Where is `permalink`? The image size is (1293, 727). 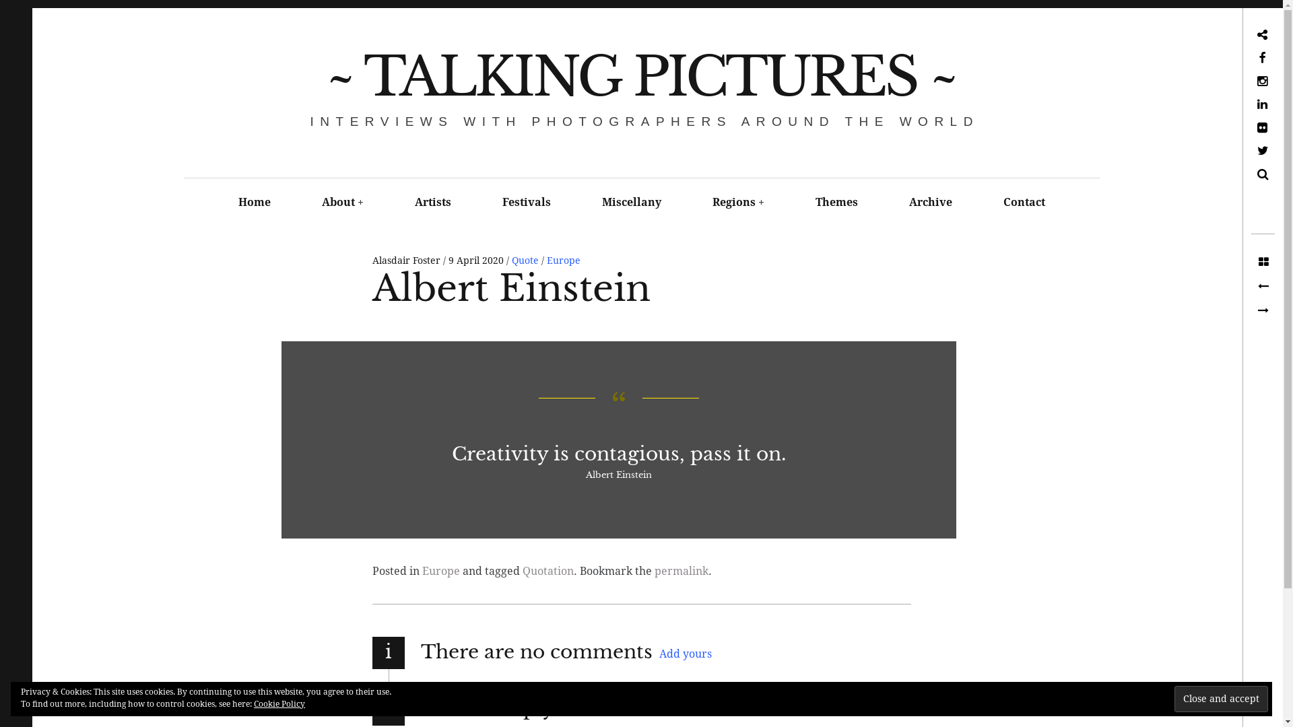 permalink is located at coordinates (682, 571).